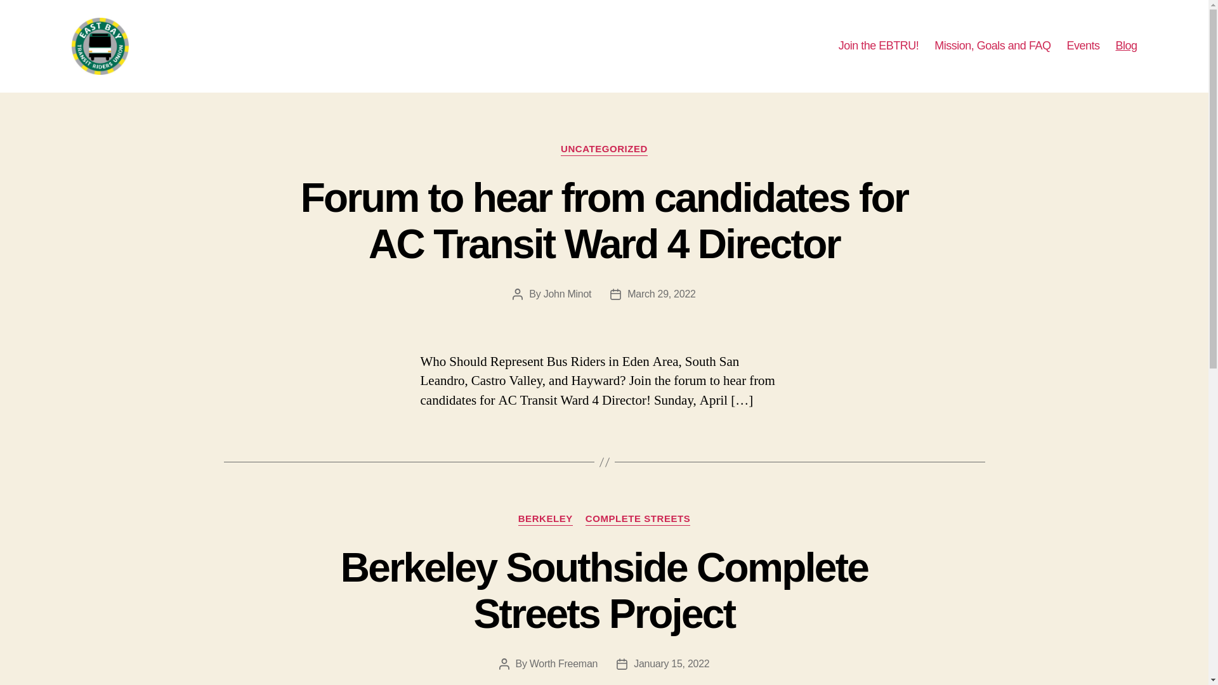 The height and width of the screenshot is (685, 1218). Describe the element at coordinates (604, 150) in the screenshot. I see `UNCATEGORIZED` at that location.